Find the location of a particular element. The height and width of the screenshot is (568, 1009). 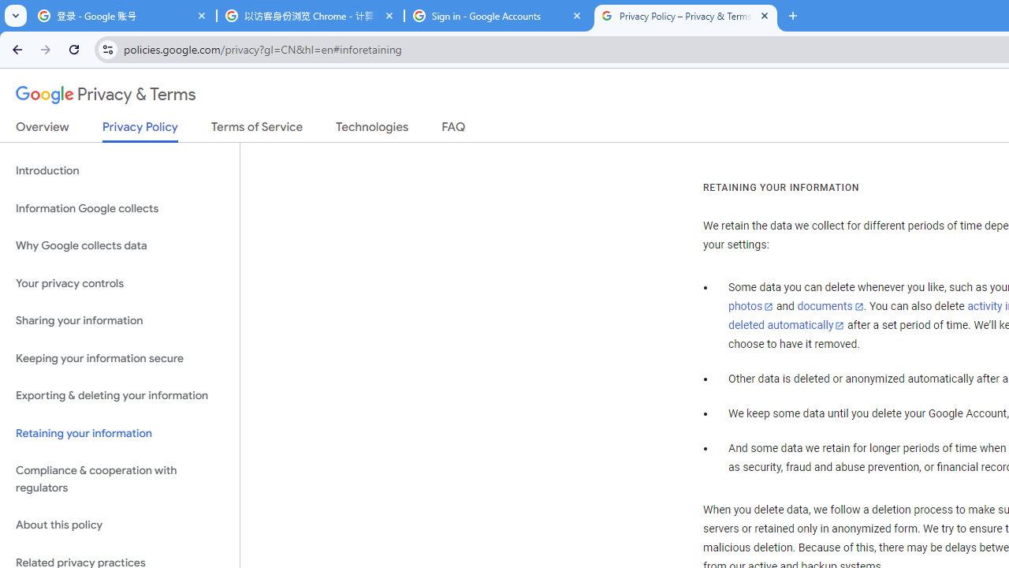

Introduction is located at coordinates (120, 170).